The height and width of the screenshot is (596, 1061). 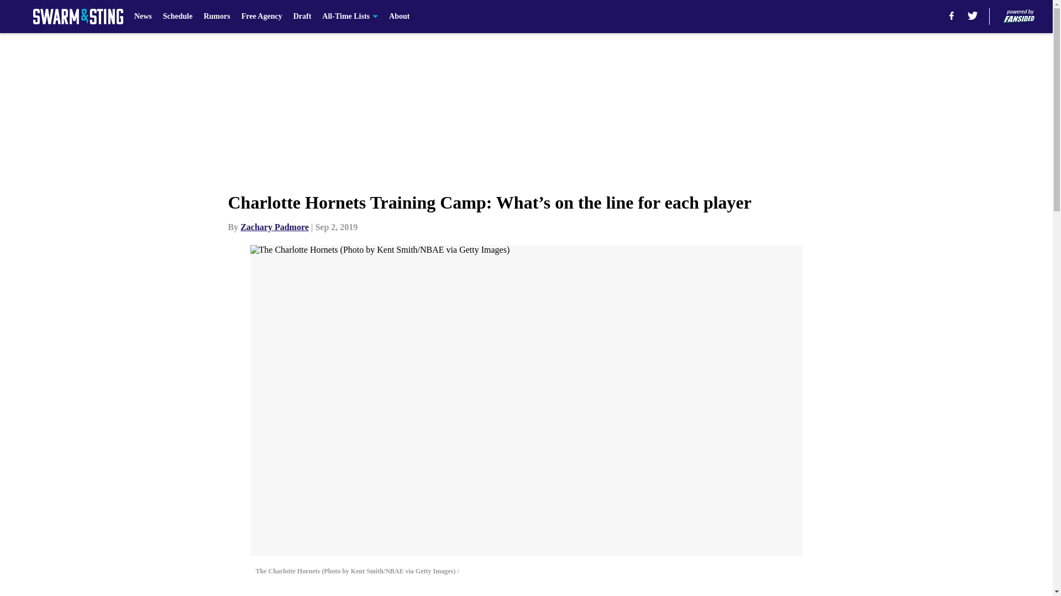 I want to click on All-Time Lists, so click(x=350, y=17).